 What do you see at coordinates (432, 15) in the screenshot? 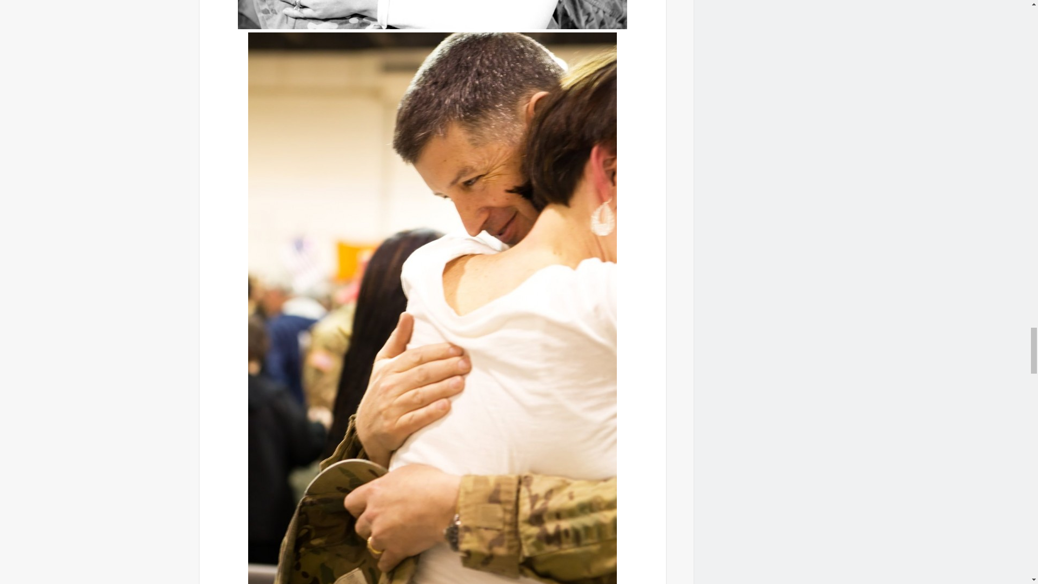
I see `LeeHomecoming-1062` at bounding box center [432, 15].